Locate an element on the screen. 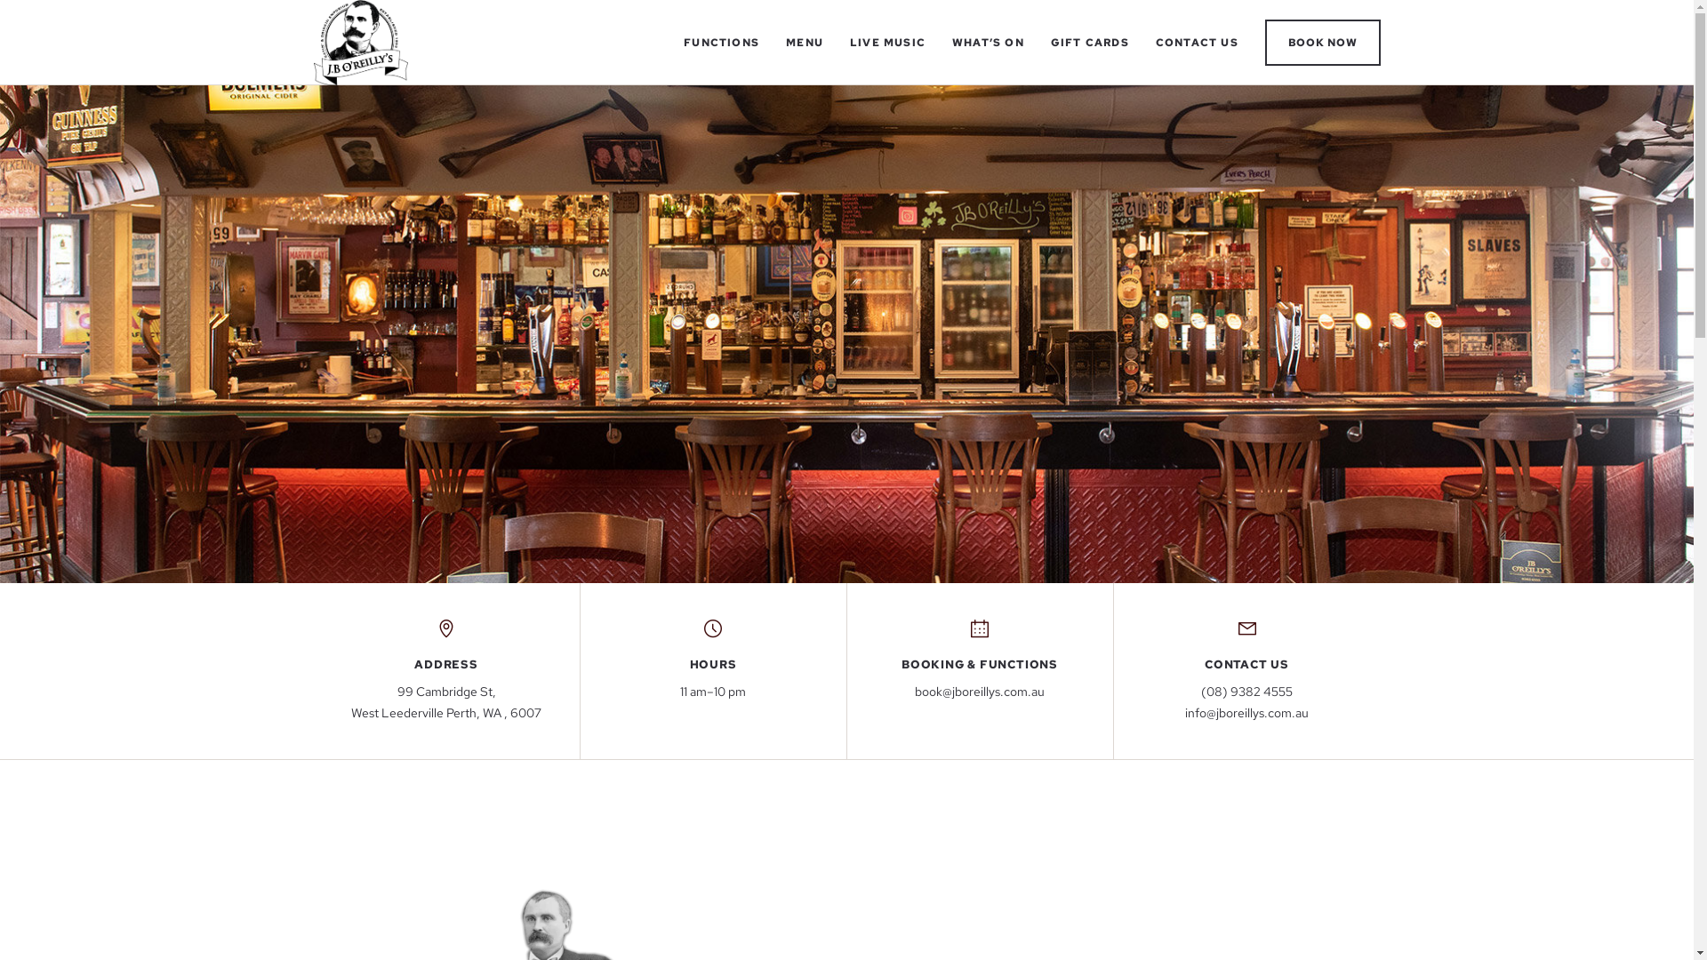 The height and width of the screenshot is (960, 1707). info@jboreillys.com.au is located at coordinates (1246, 714).